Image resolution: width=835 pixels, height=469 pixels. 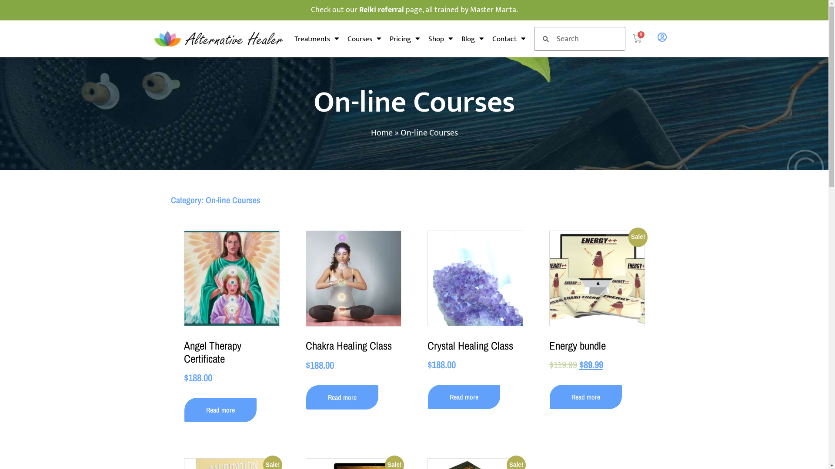 What do you see at coordinates (353, 301) in the screenshot?
I see `Chakra Healing Class
$188.00` at bounding box center [353, 301].